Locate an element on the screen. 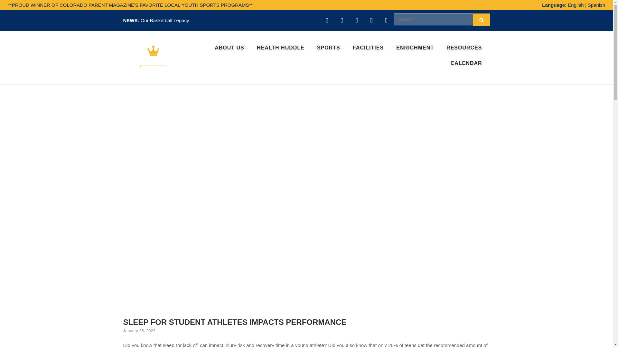 The height and width of the screenshot is (347, 618). ABOUT US is located at coordinates (229, 48).